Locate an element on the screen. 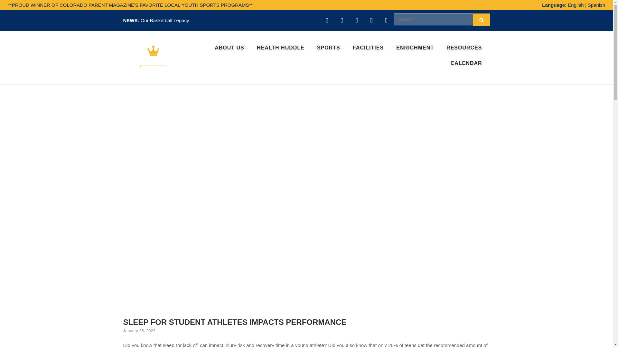 The height and width of the screenshot is (347, 618). ABOUT US is located at coordinates (229, 48).